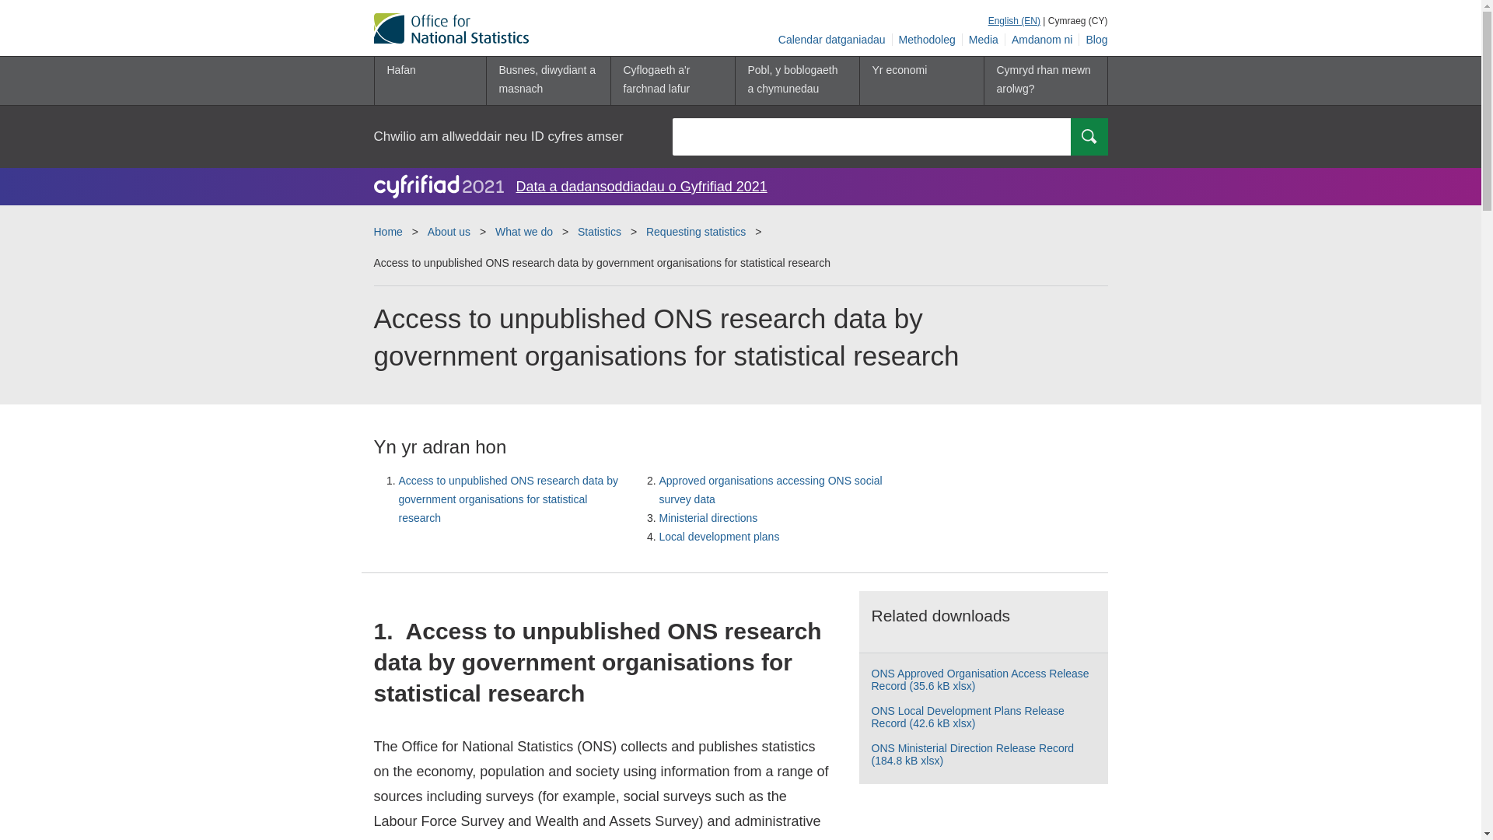  Describe the element at coordinates (439, 186) in the screenshot. I see `Cyfrifiad 2021` at that location.